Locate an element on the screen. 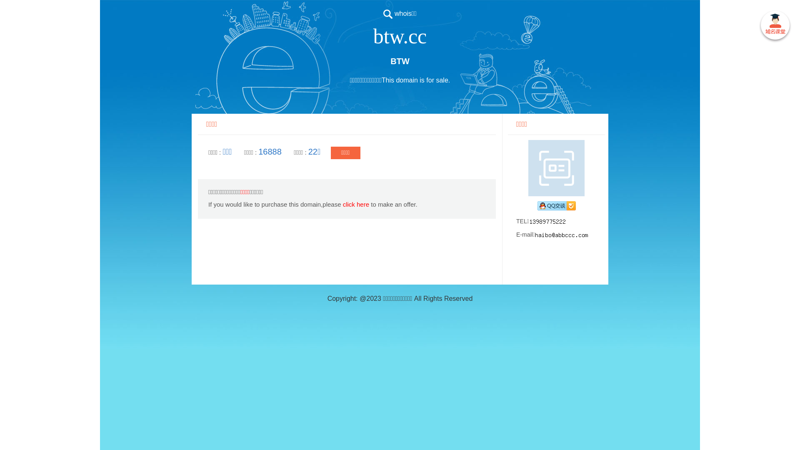 The image size is (800, 450).   is located at coordinates (775, 27).